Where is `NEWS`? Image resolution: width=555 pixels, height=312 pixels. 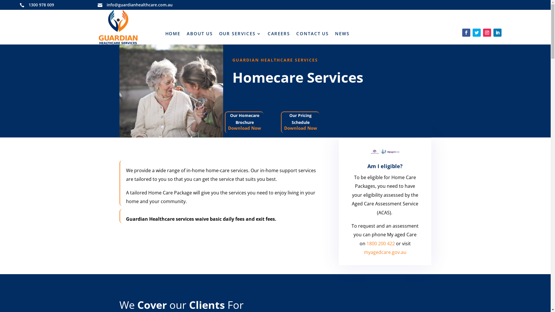 NEWS is located at coordinates (342, 35).